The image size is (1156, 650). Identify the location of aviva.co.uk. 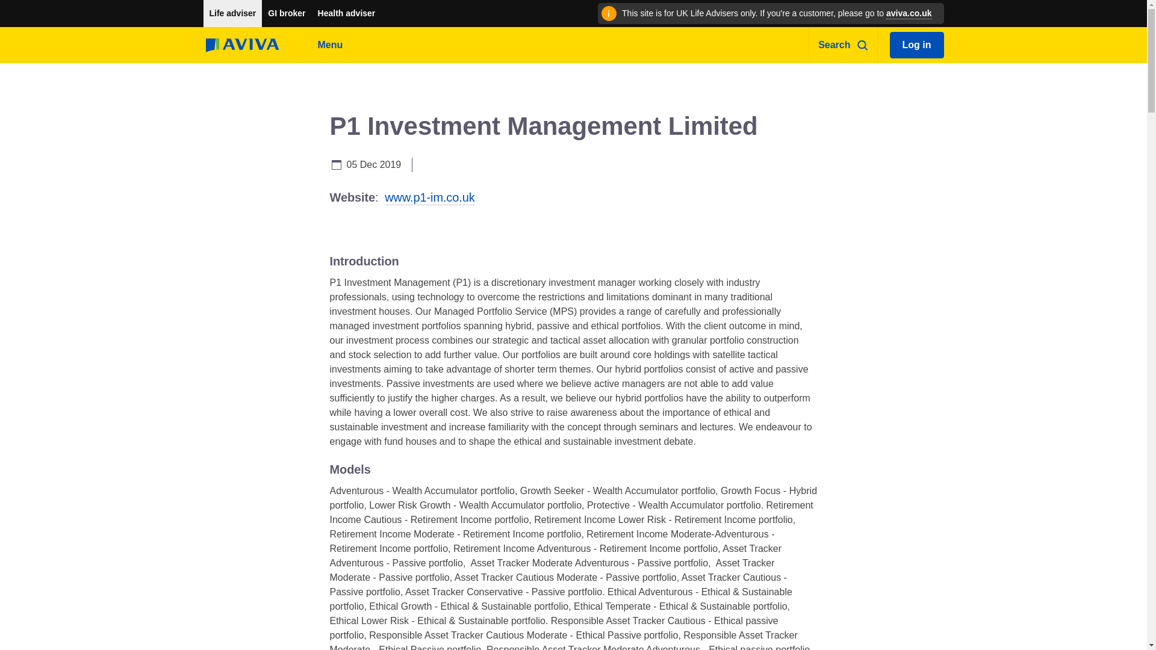
(909, 14).